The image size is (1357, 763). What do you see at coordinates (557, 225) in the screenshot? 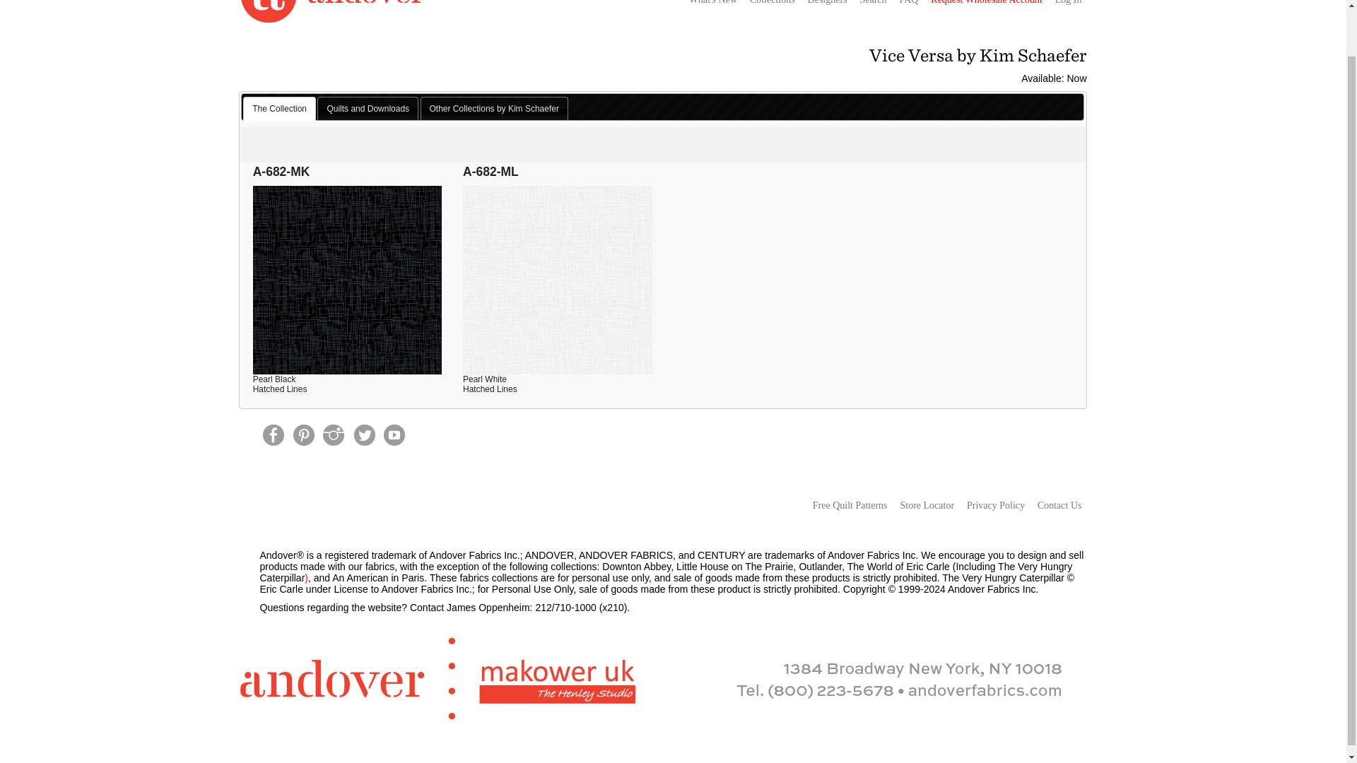
I see `A-682-ML` at bounding box center [557, 225].